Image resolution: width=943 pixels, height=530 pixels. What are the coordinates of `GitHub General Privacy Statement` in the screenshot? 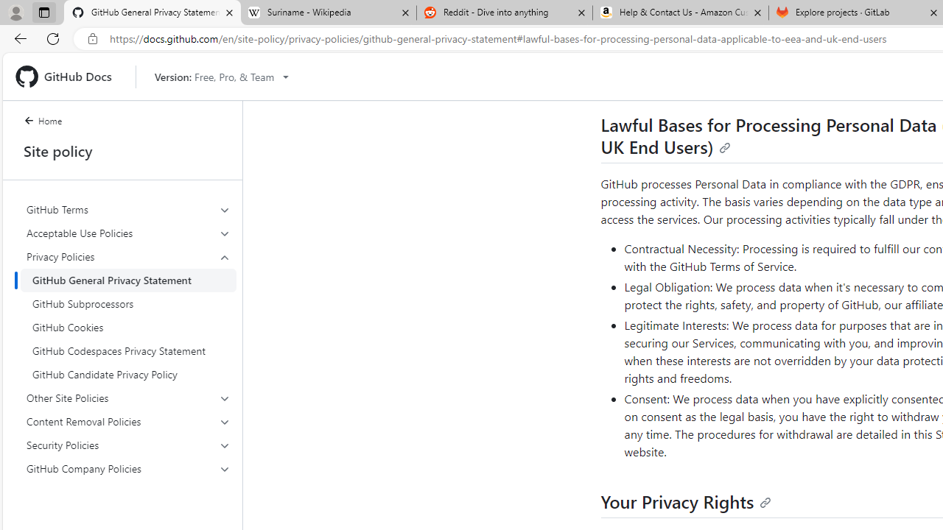 It's located at (128, 280).